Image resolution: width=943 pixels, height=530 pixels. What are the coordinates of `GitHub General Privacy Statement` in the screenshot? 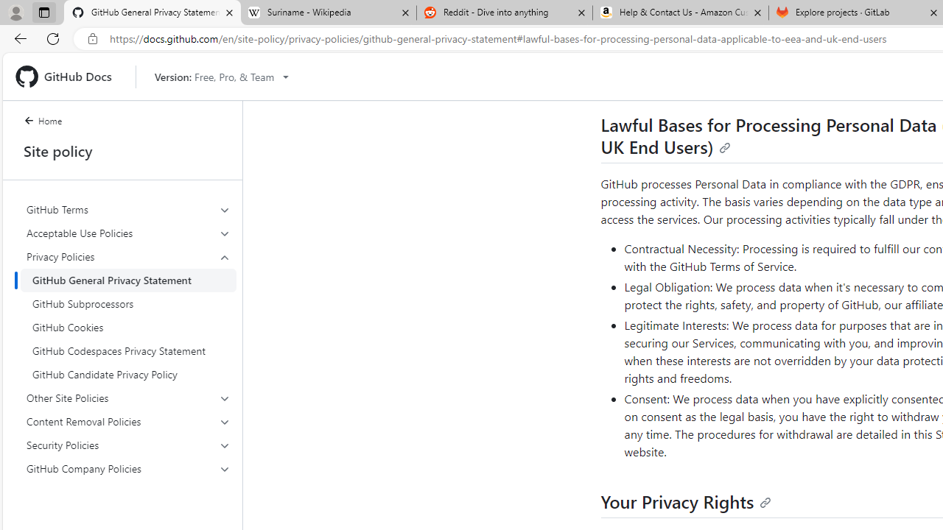 It's located at (128, 280).